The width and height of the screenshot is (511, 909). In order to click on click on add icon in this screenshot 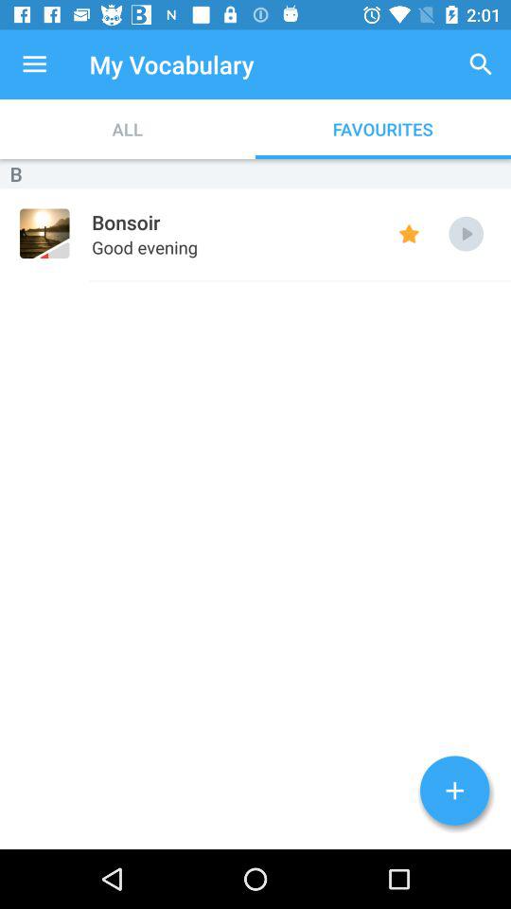, I will do `click(454, 791)`.